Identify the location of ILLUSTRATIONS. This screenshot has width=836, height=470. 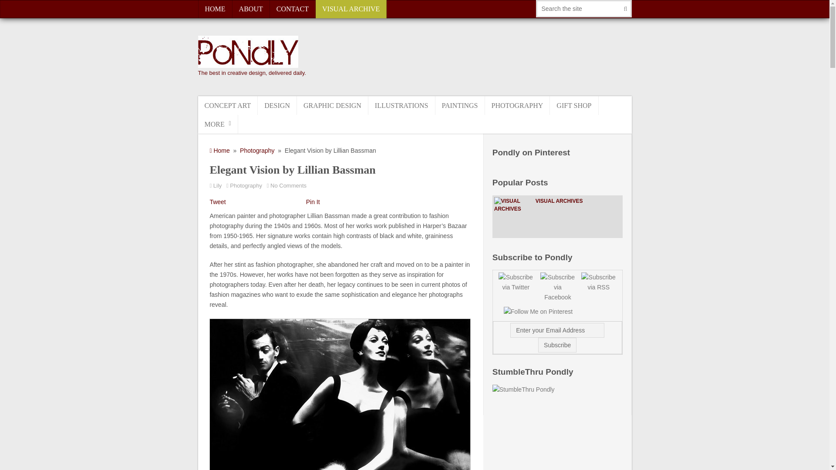
(402, 105).